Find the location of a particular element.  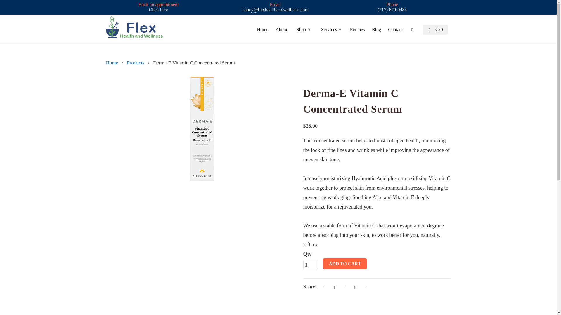

Email this to a friend is located at coordinates (365, 287).